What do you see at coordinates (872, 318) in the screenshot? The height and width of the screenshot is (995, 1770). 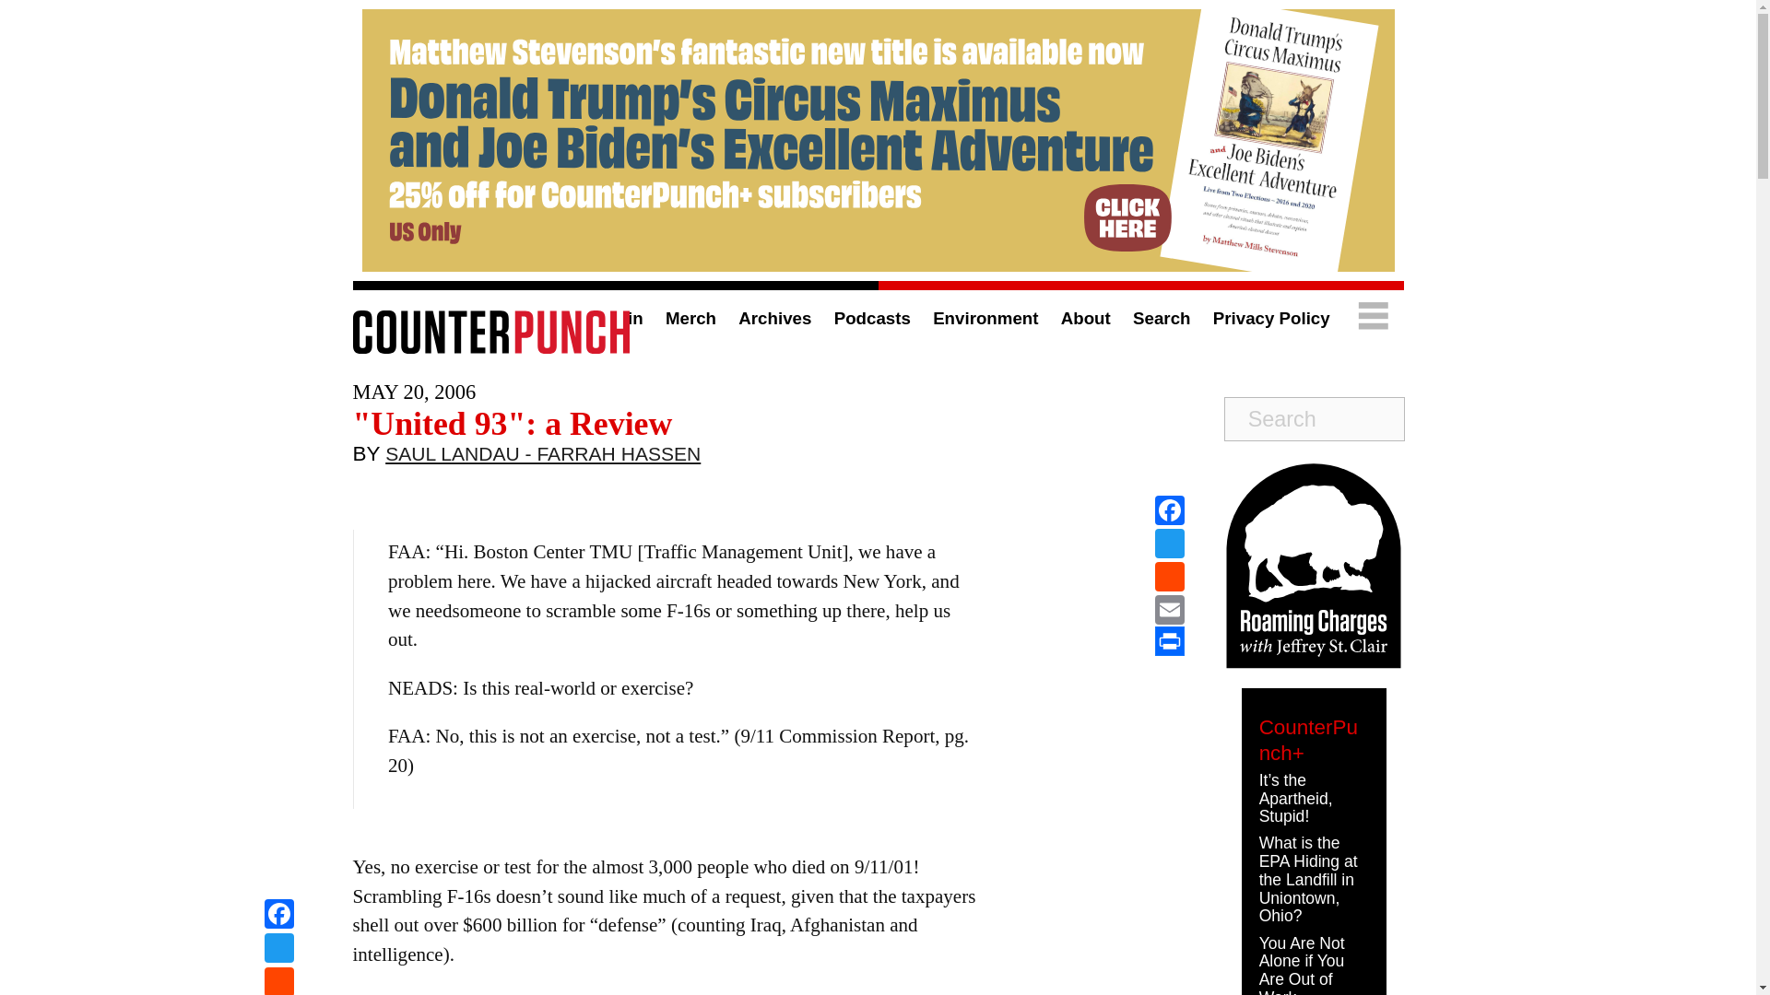 I see `Podcasts` at bounding box center [872, 318].